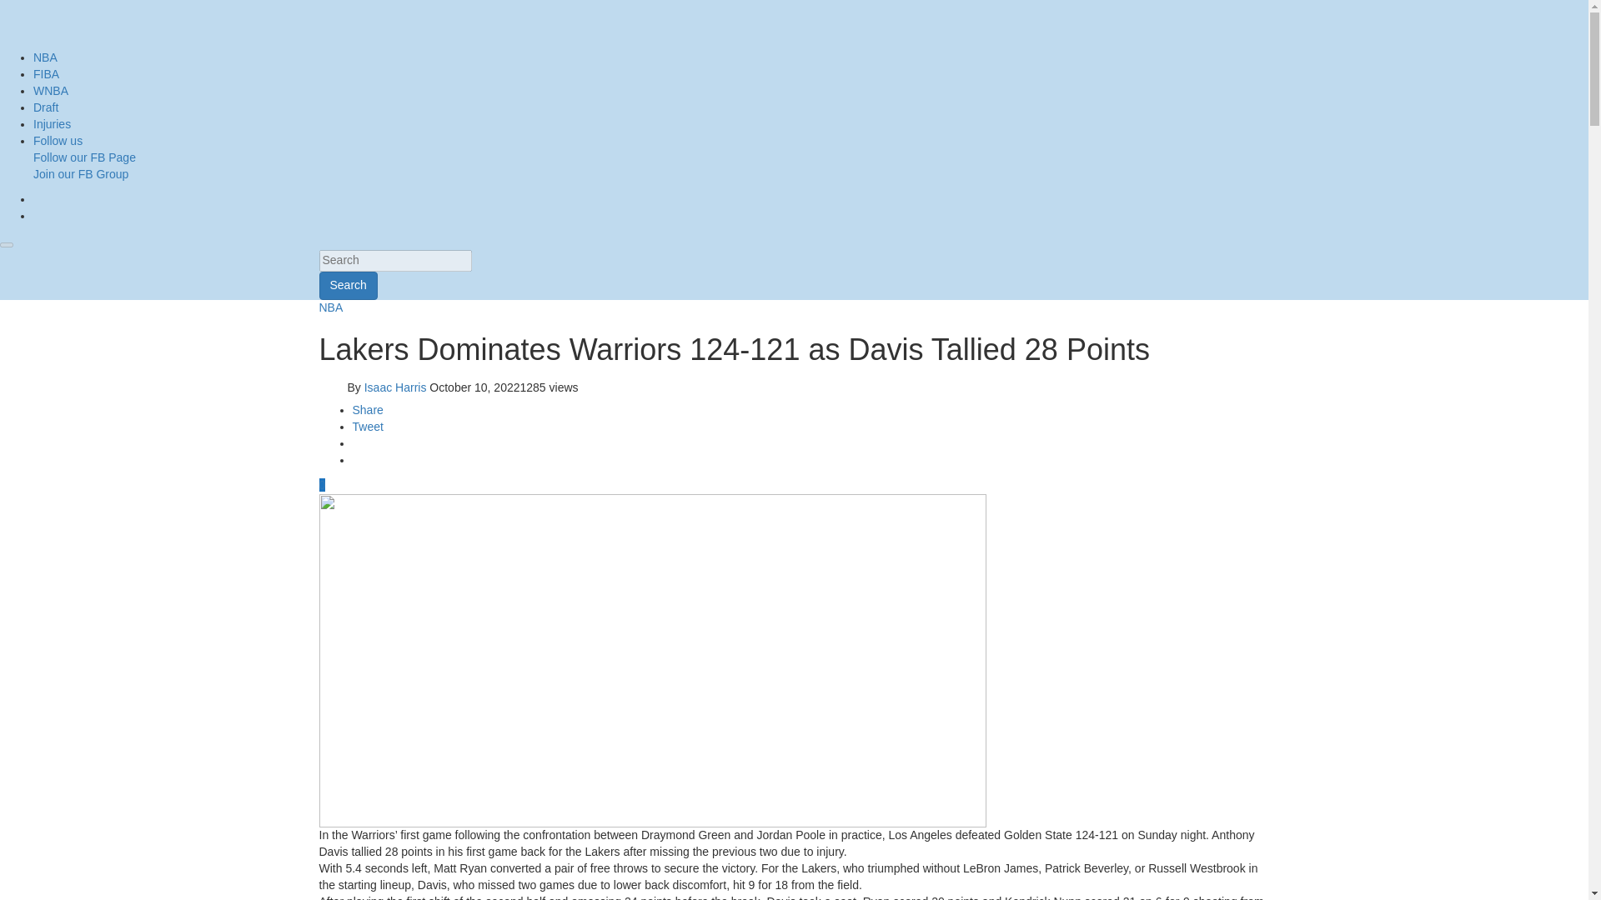 This screenshot has width=1601, height=900. I want to click on Share on Facebook, so click(367, 410).